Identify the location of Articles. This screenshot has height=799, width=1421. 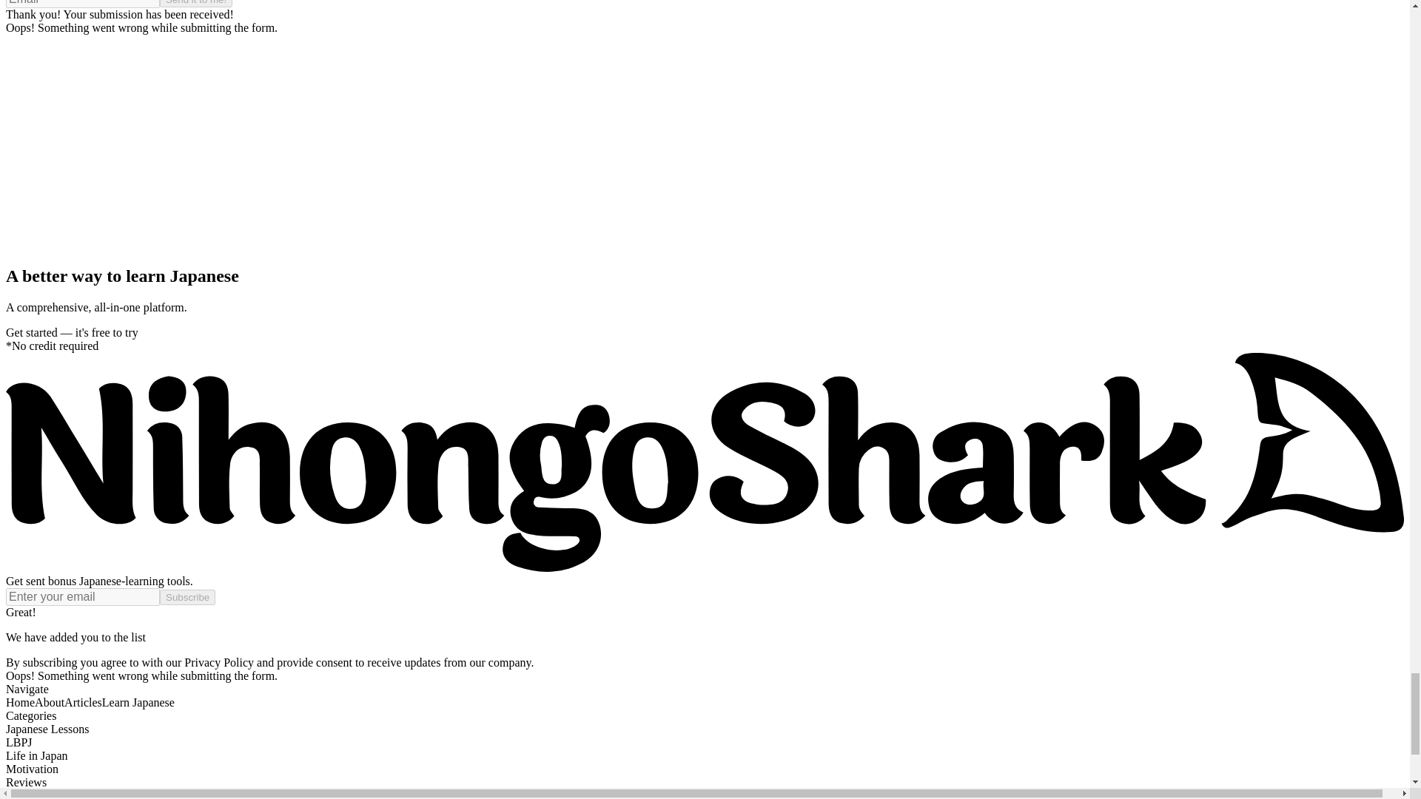
(83, 701).